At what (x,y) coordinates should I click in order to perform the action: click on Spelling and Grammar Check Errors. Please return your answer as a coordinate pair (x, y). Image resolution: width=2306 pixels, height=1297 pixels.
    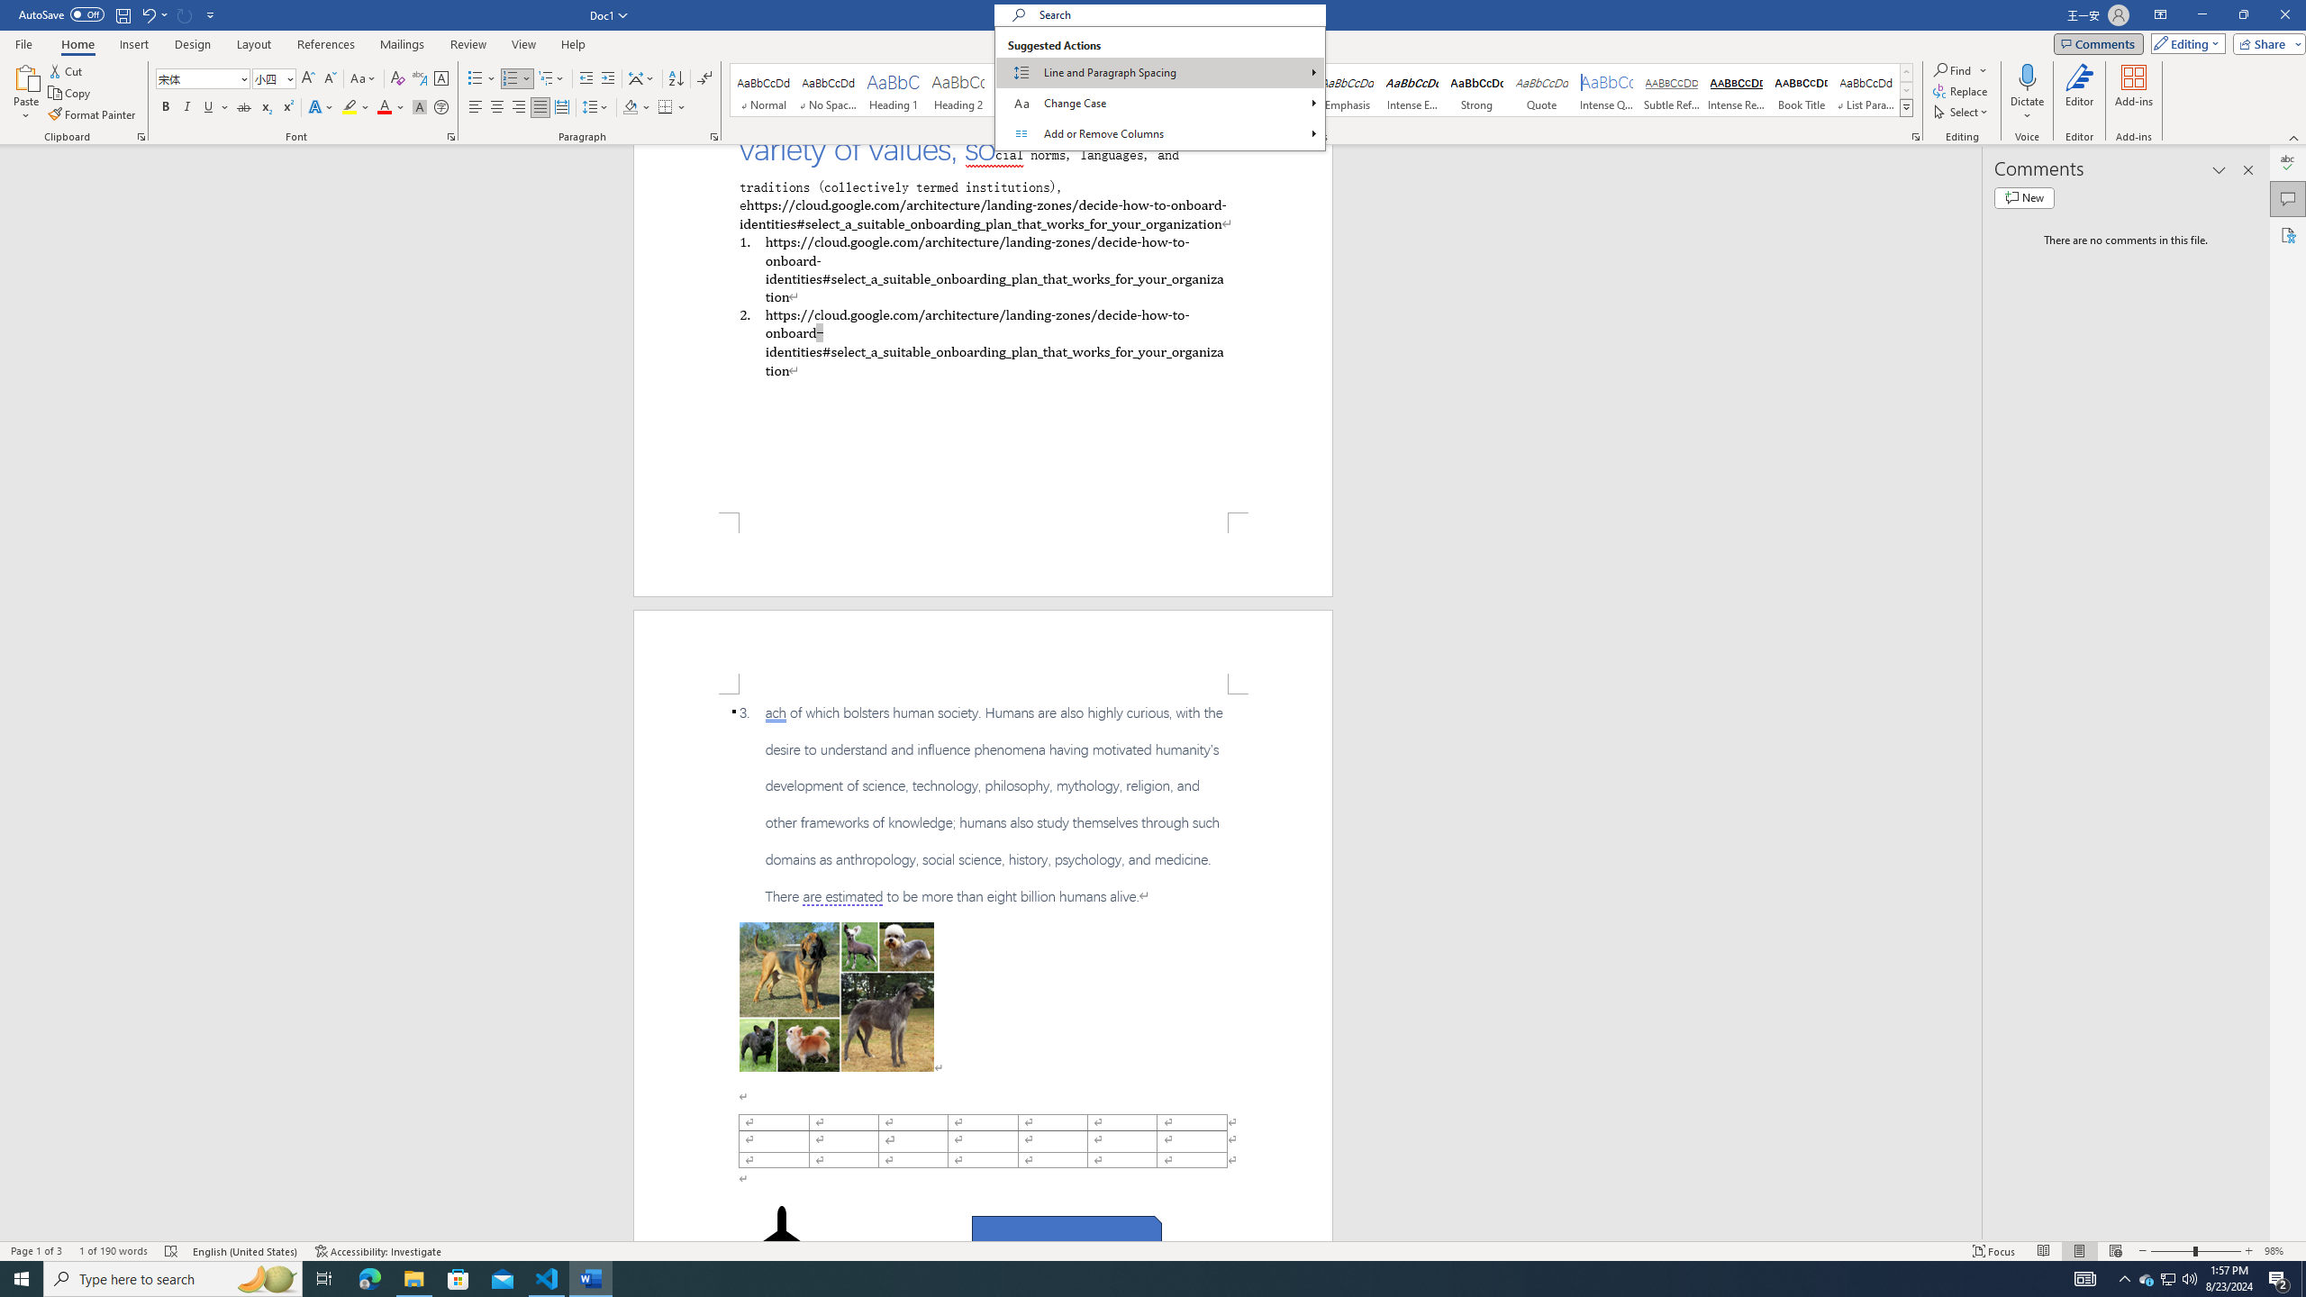
    Looking at the image, I should click on (171, 1251).